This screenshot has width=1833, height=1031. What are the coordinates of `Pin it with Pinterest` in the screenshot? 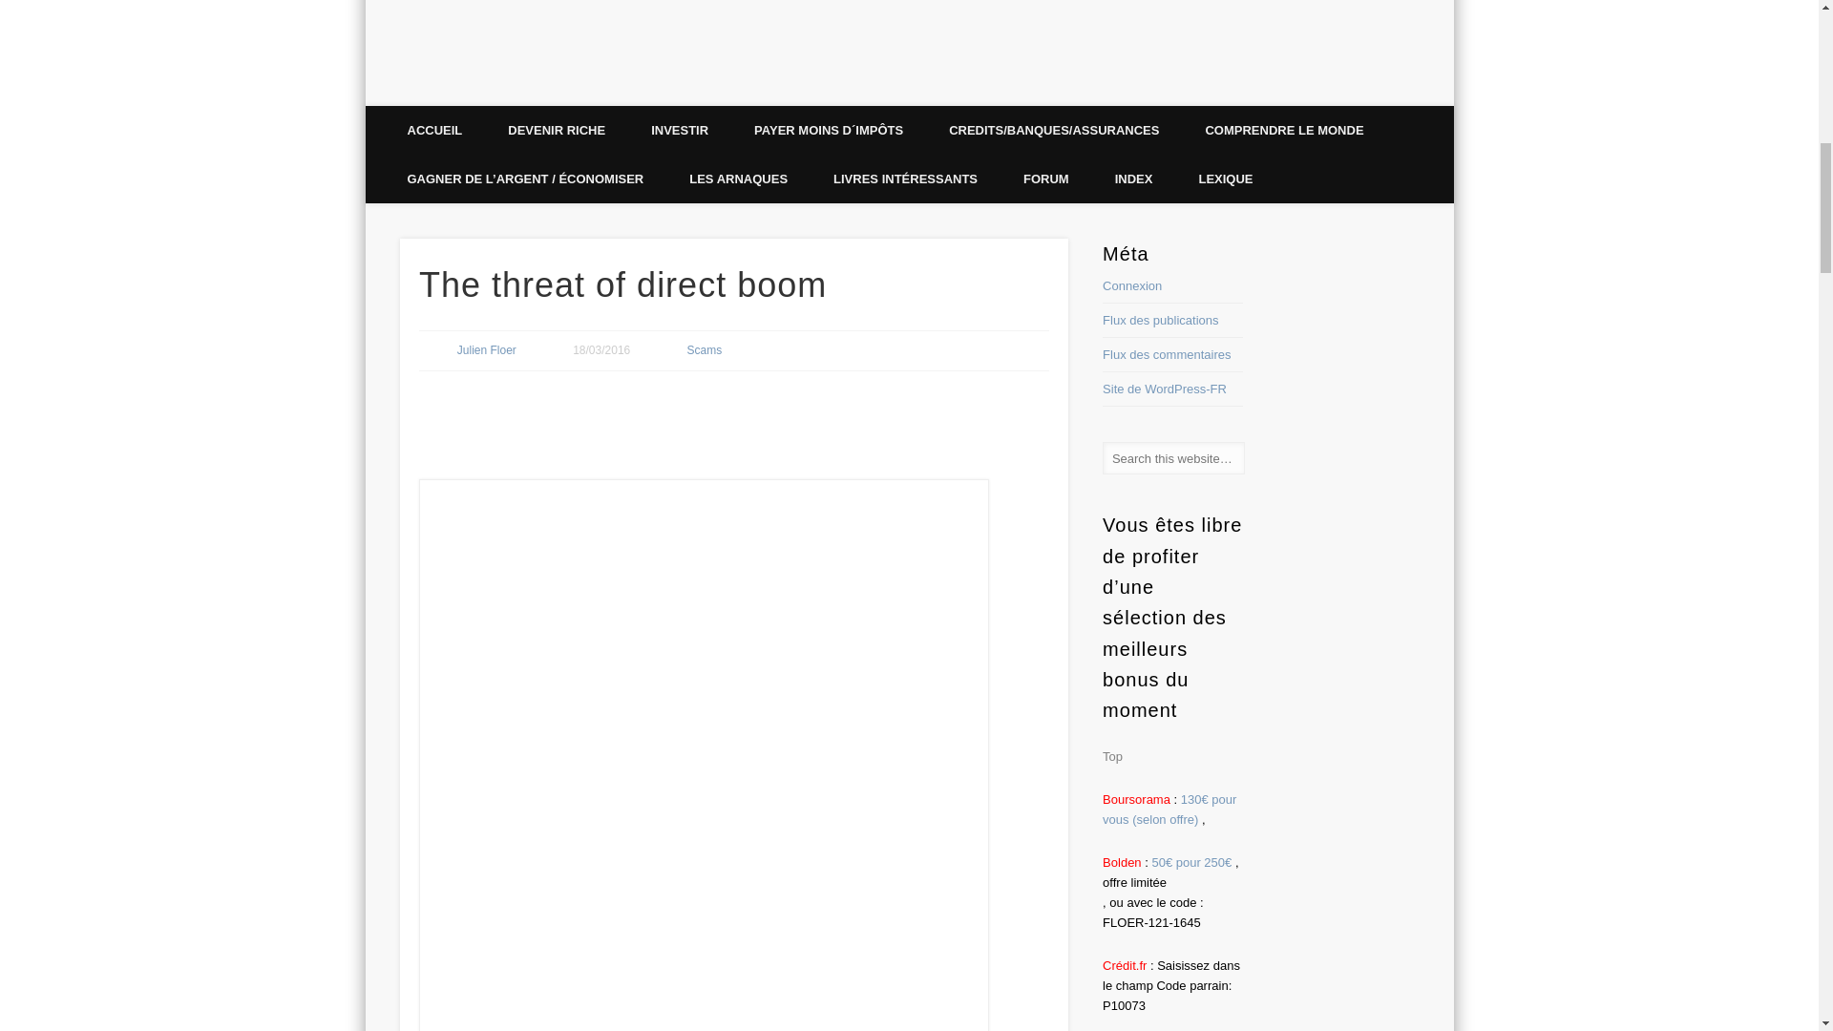 It's located at (593, 416).